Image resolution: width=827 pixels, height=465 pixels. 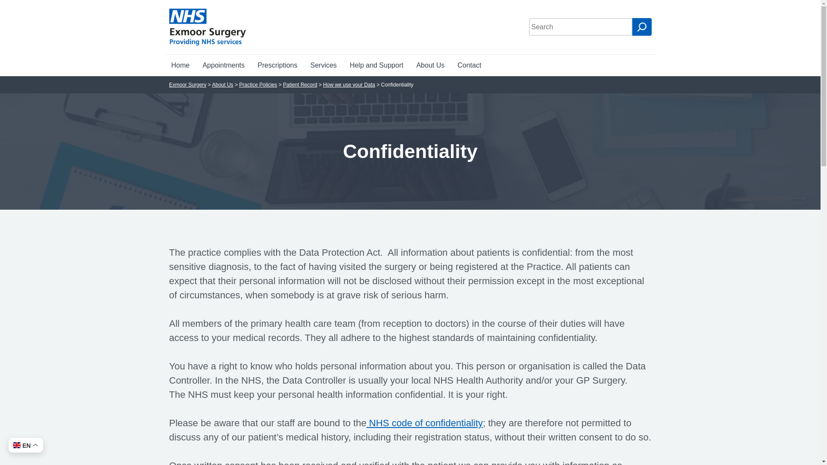 What do you see at coordinates (323, 65) in the screenshot?
I see `Services` at bounding box center [323, 65].